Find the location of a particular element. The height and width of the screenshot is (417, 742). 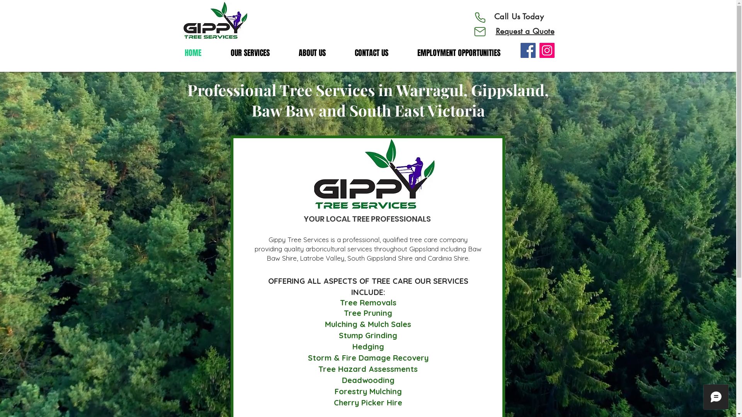

HOME is located at coordinates (202, 53).